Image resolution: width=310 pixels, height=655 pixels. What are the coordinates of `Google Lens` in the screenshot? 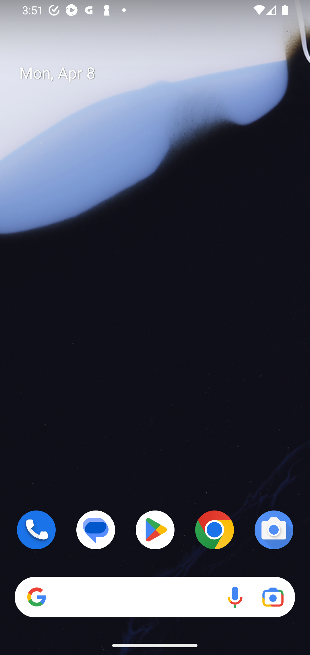 It's located at (273, 597).